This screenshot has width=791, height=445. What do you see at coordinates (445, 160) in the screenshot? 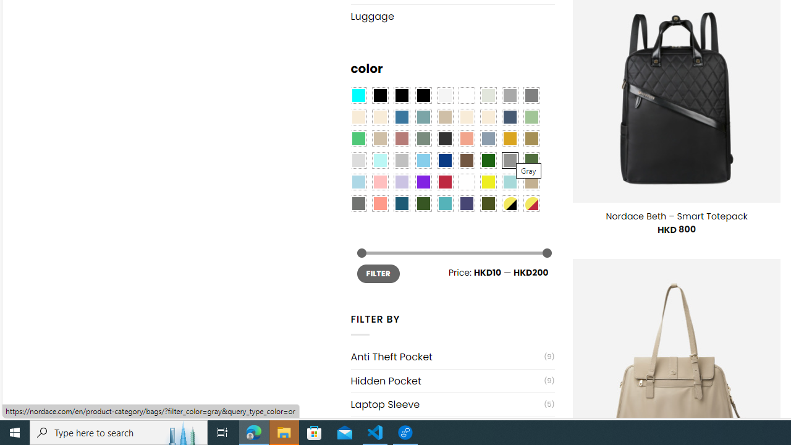
I see `Navy Blue` at bounding box center [445, 160].